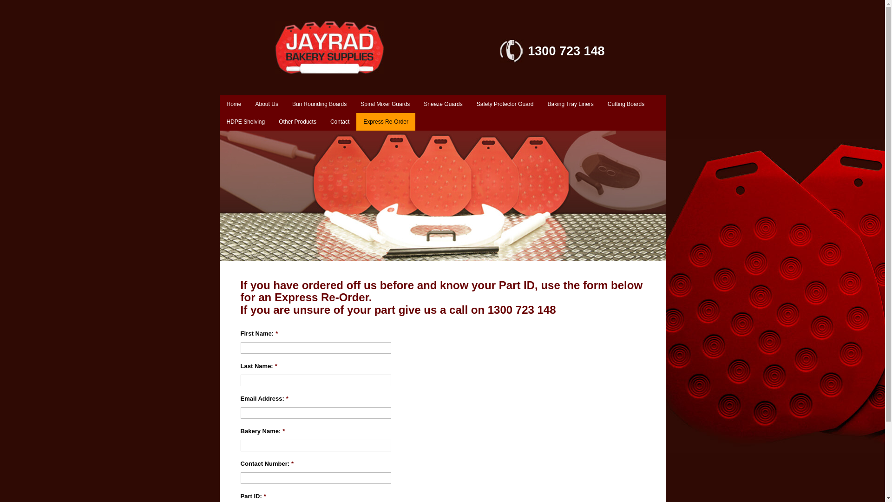 The height and width of the screenshot is (502, 892). Describe the element at coordinates (267, 104) in the screenshot. I see `About Us` at that location.